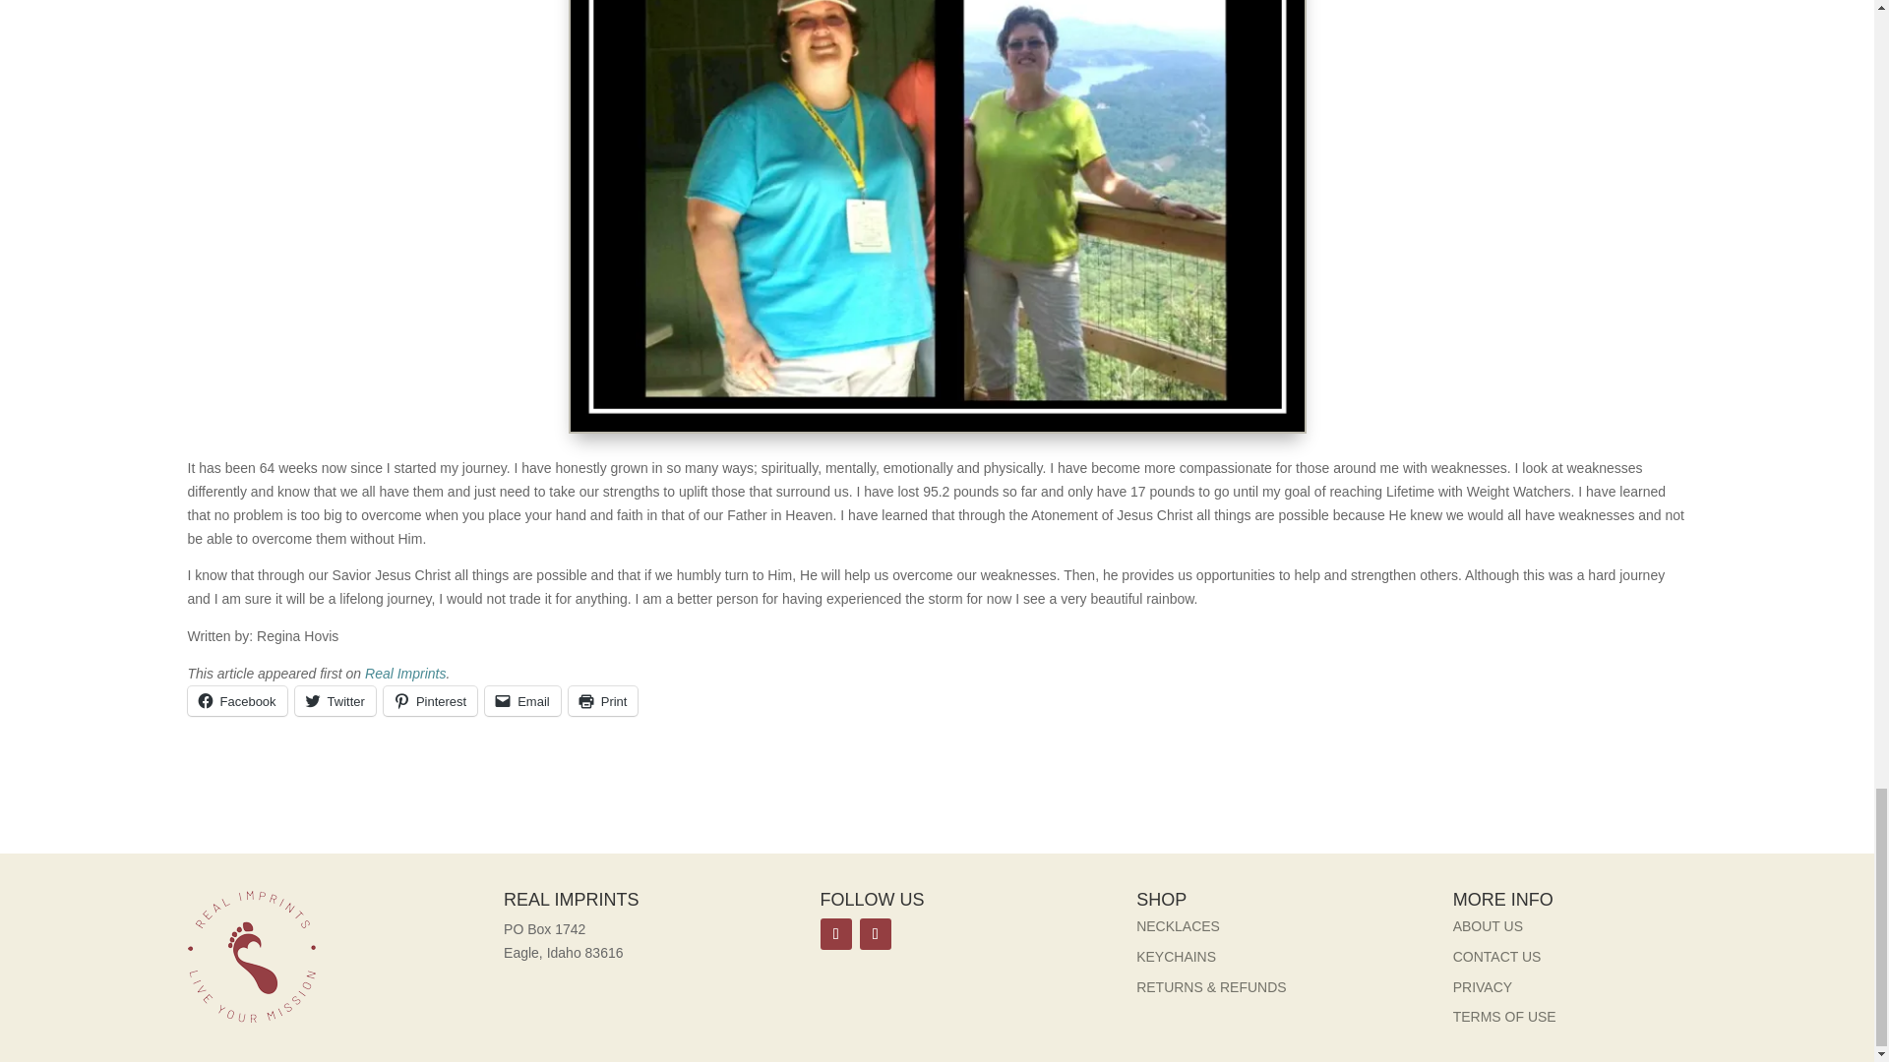 The image size is (1889, 1062). Describe the element at coordinates (430, 700) in the screenshot. I see `Pinterest` at that location.